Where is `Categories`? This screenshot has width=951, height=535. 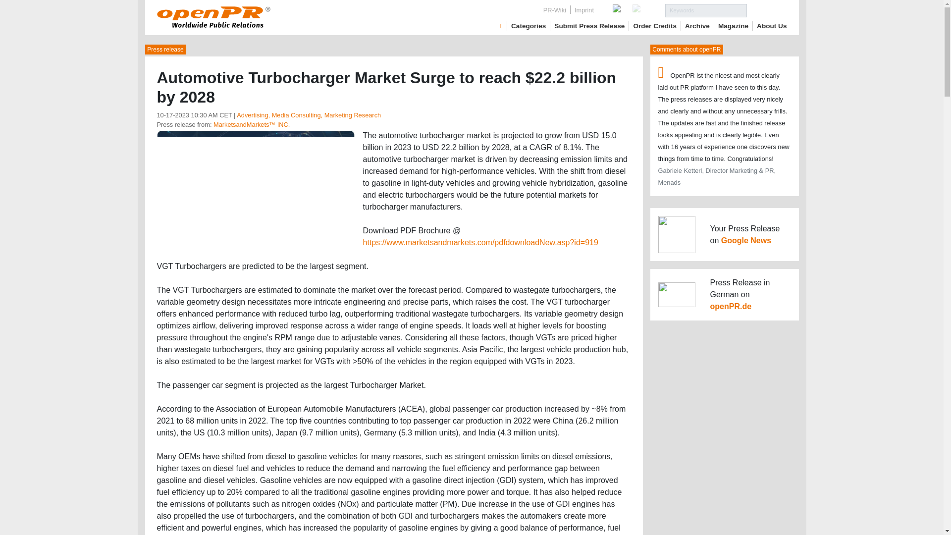
Categories is located at coordinates (528, 26).